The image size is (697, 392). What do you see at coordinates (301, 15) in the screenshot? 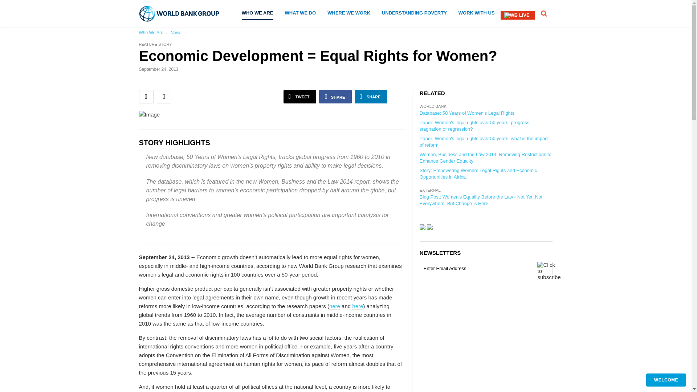
I see `WHAT WE DO` at bounding box center [301, 15].